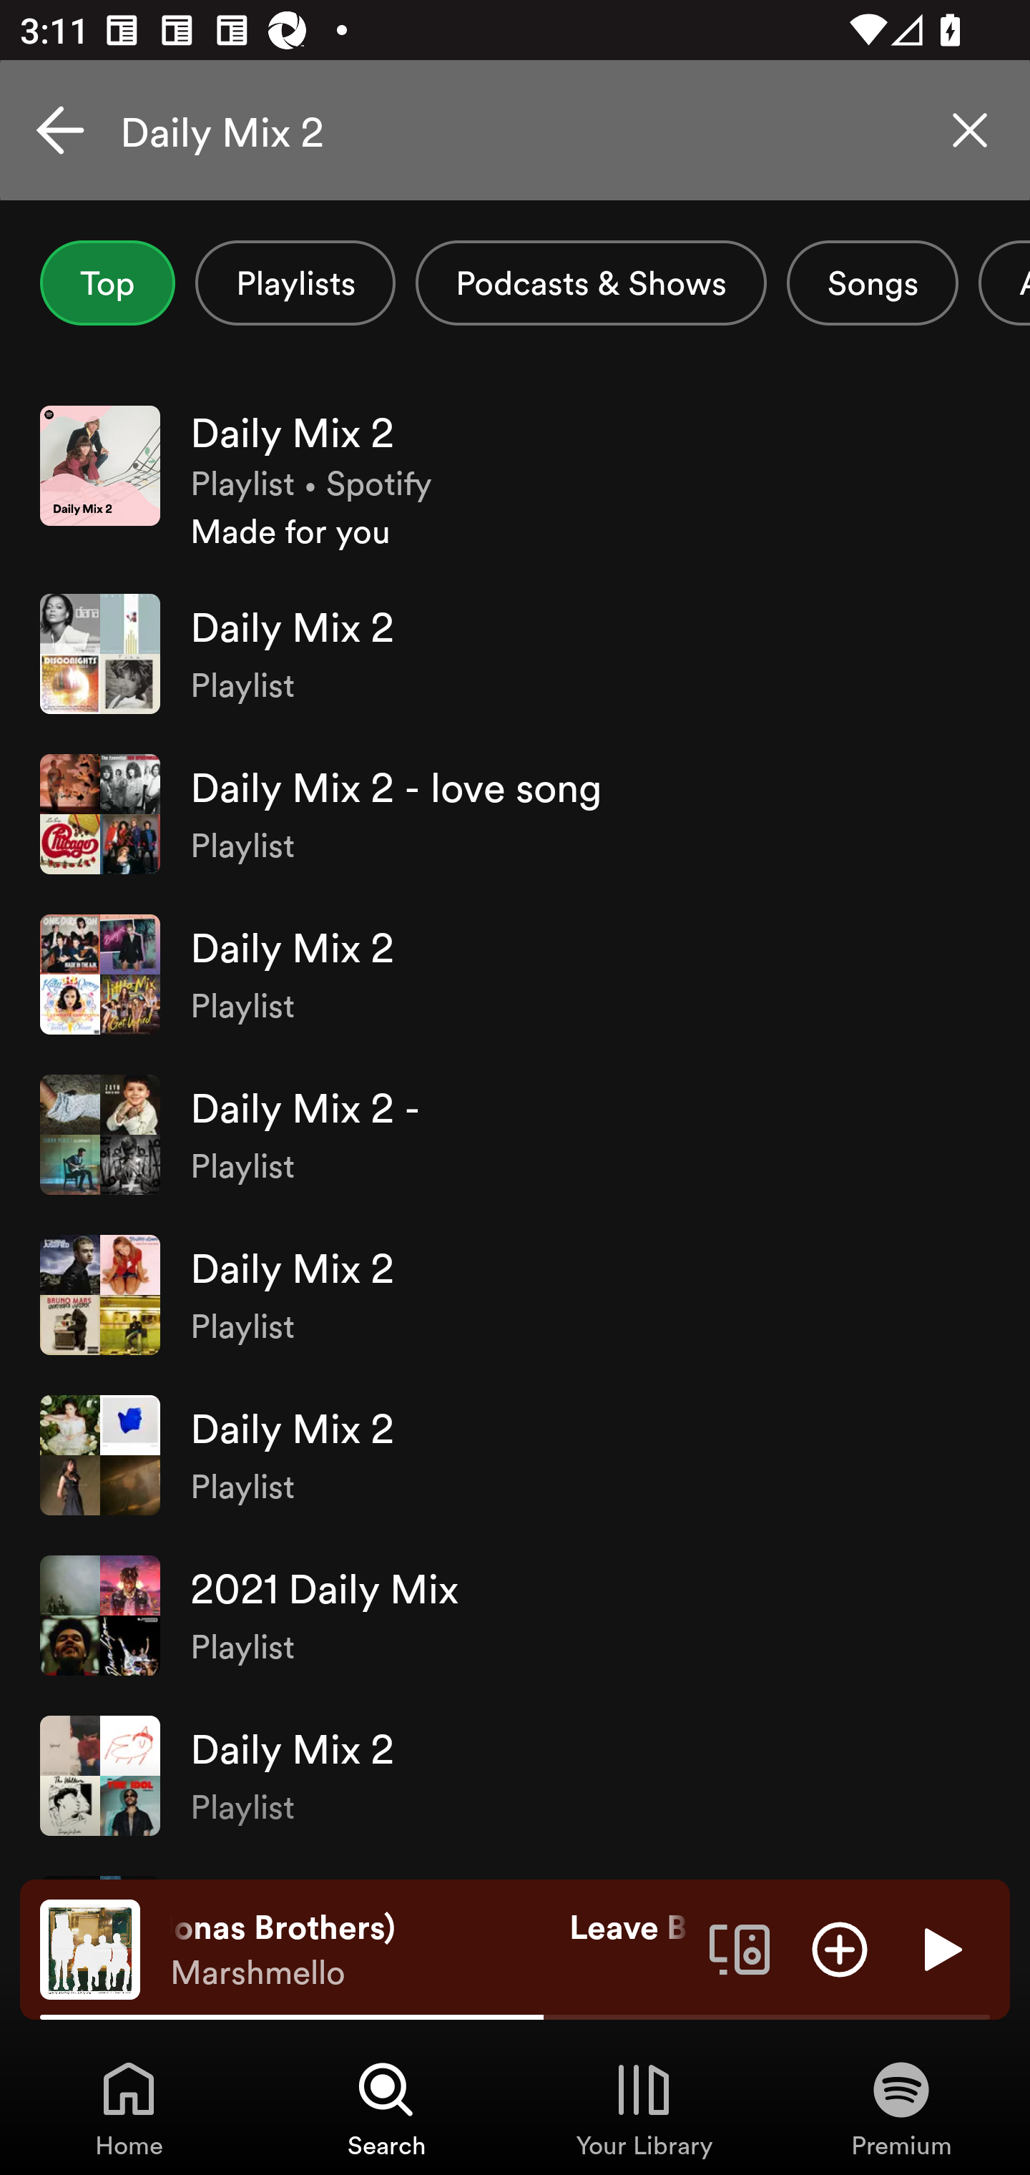  I want to click on Daily Mix 2 Playlist • Spotify Made for you, so click(515, 479).